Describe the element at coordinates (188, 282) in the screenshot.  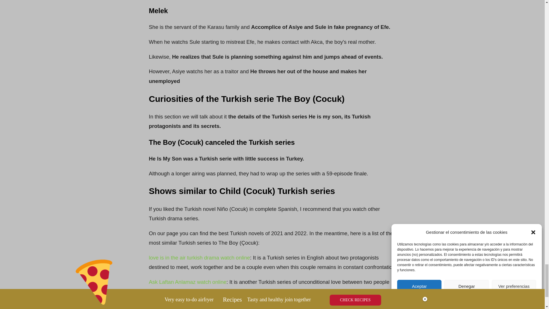
I see `Ask Laftan Anlamaz watch online` at that location.